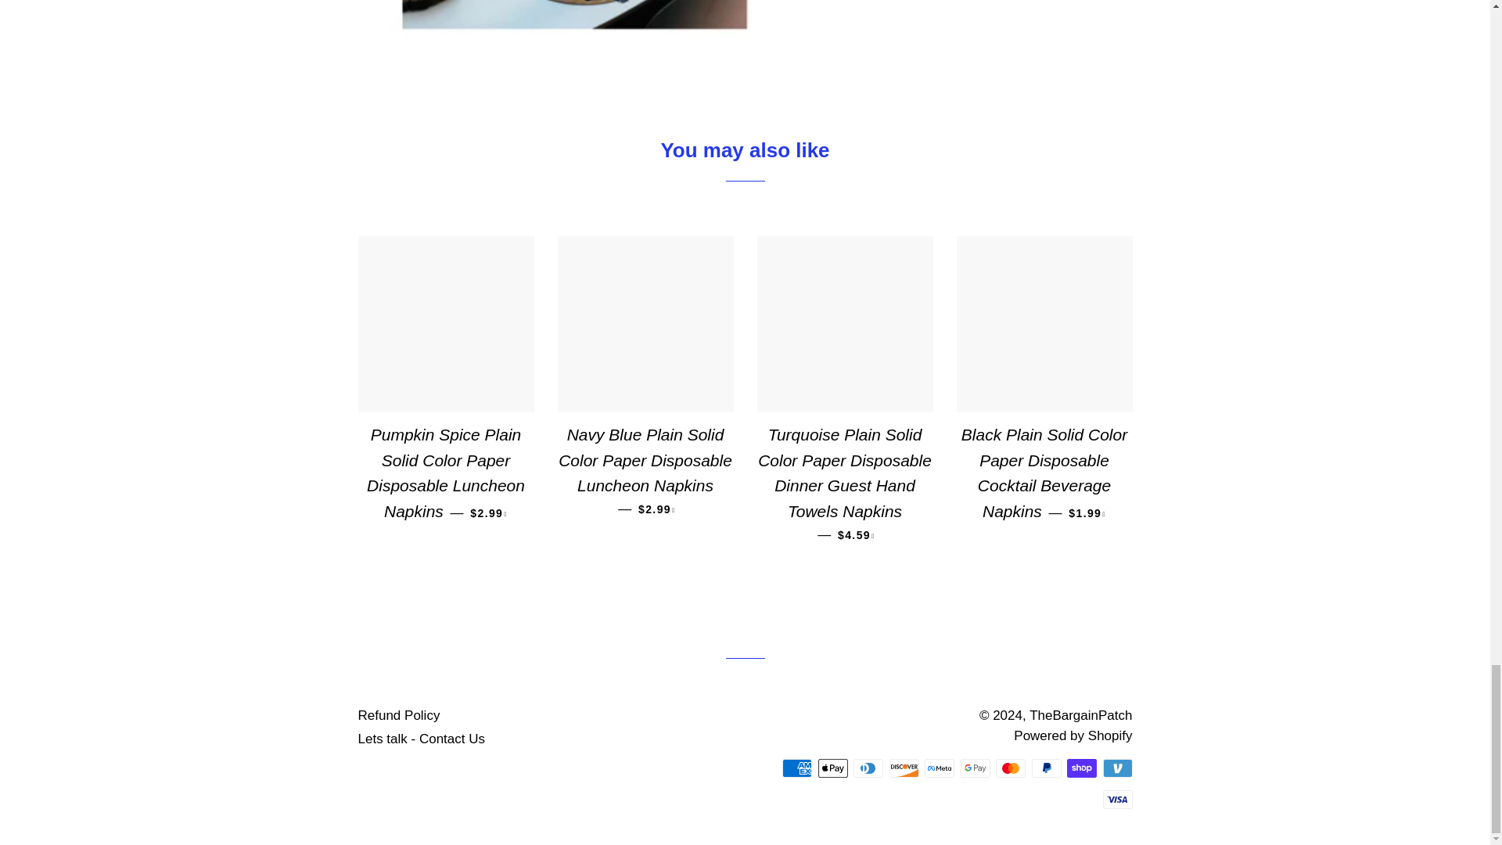 Image resolution: width=1502 pixels, height=845 pixels. Describe the element at coordinates (975, 768) in the screenshot. I see `Google Pay` at that location.